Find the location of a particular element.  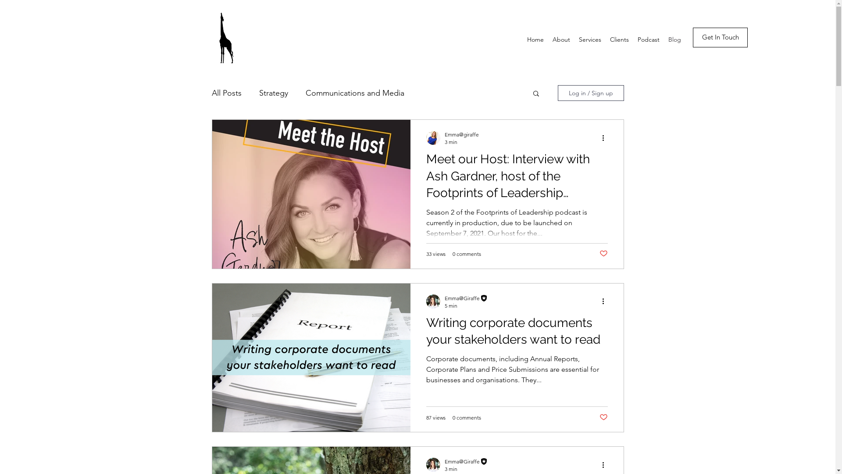

Communications and Media is located at coordinates (354, 93).